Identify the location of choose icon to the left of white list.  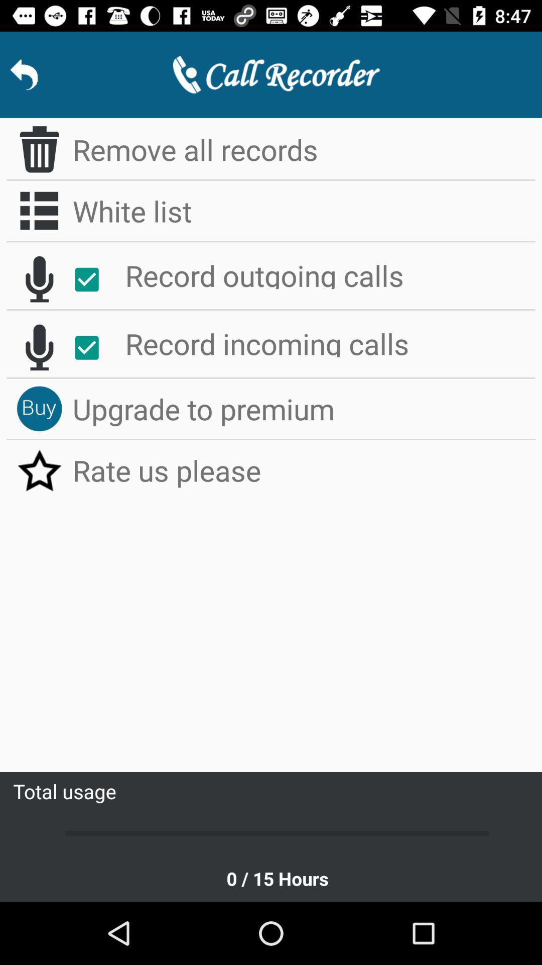
(39, 211).